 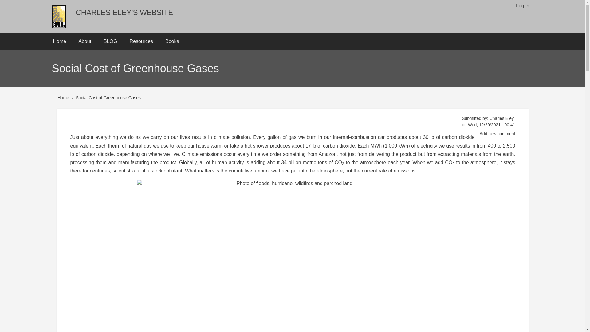 I want to click on Resources, so click(x=141, y=41).